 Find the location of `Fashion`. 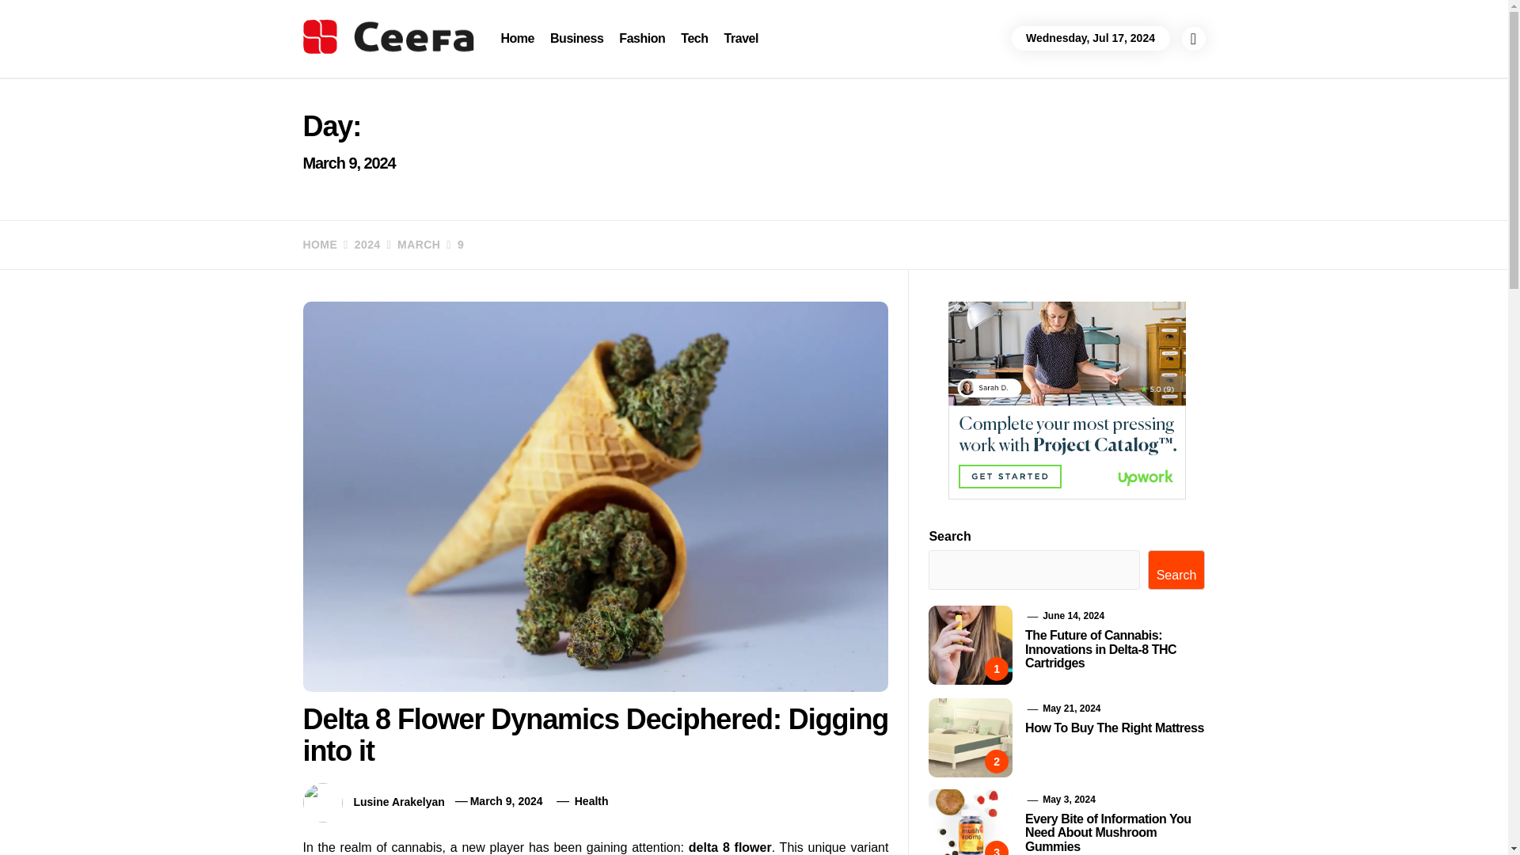

Fashion is located at coordinates (641, 38).